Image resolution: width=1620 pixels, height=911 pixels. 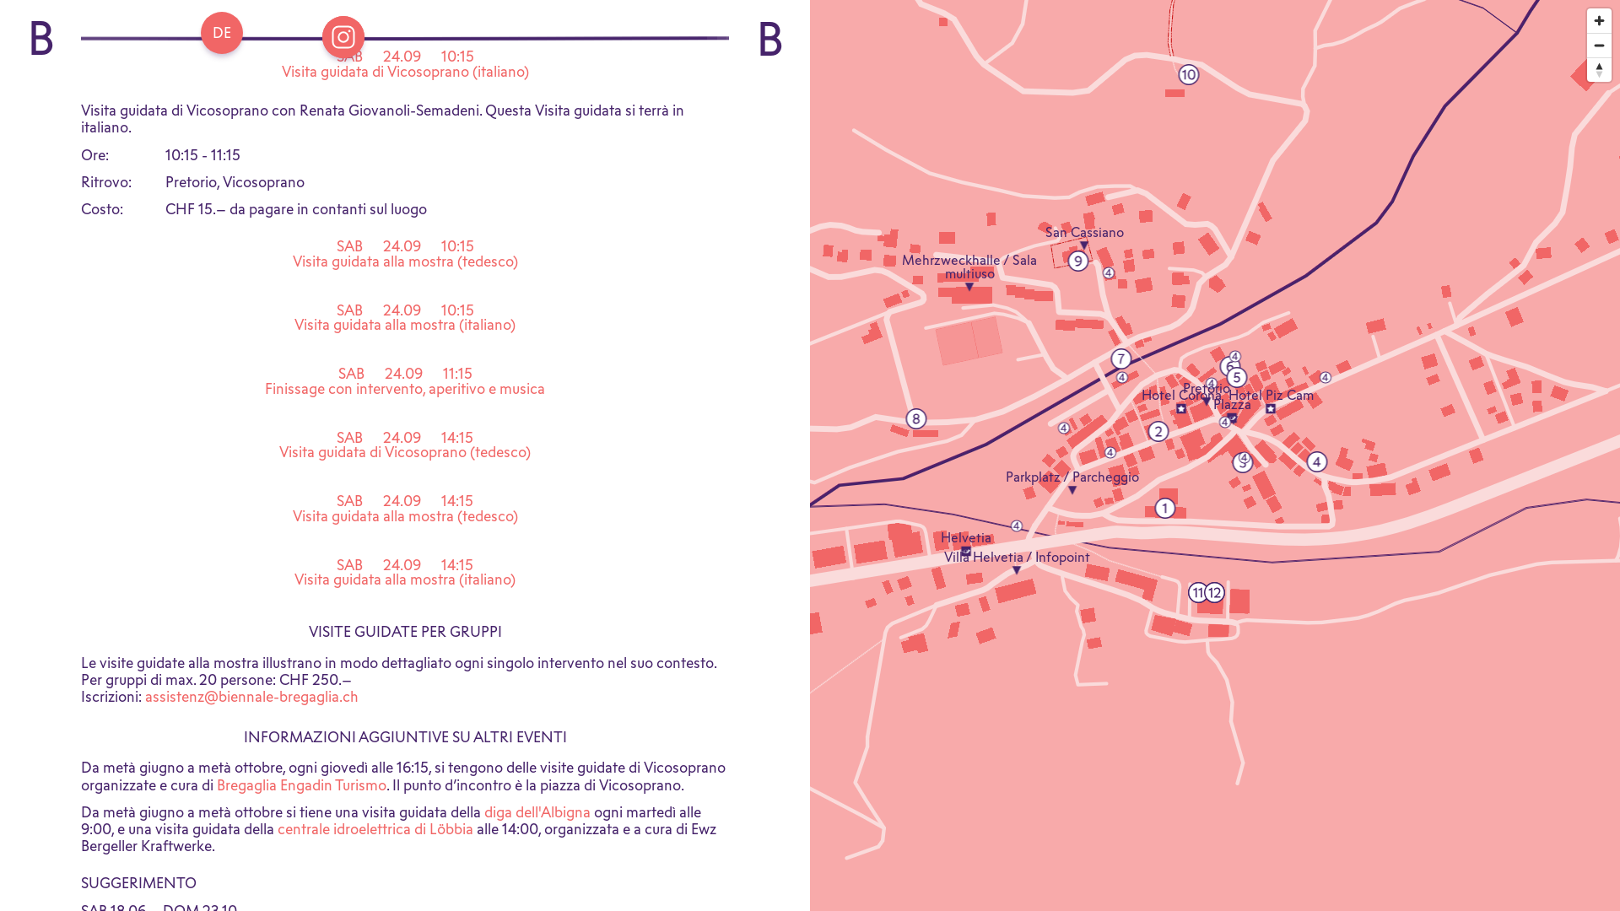 What do you see at coordinates (405, 324) in the screenshot?
I see `SAB24.0910:15
Visita guidata alla mostra (italiano)` at bounding box center [405, 324].